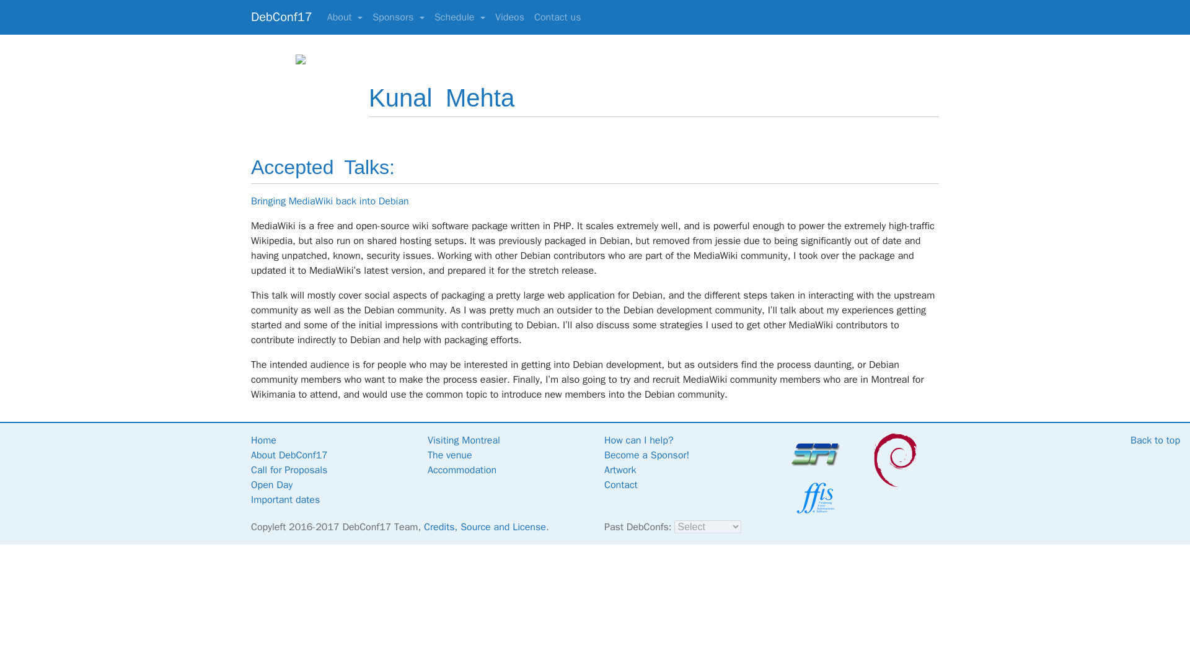  Describe the element at coordinates (330, 201) in the screenshot. I see `Bringing MediaWiki back into Debian` at that location.